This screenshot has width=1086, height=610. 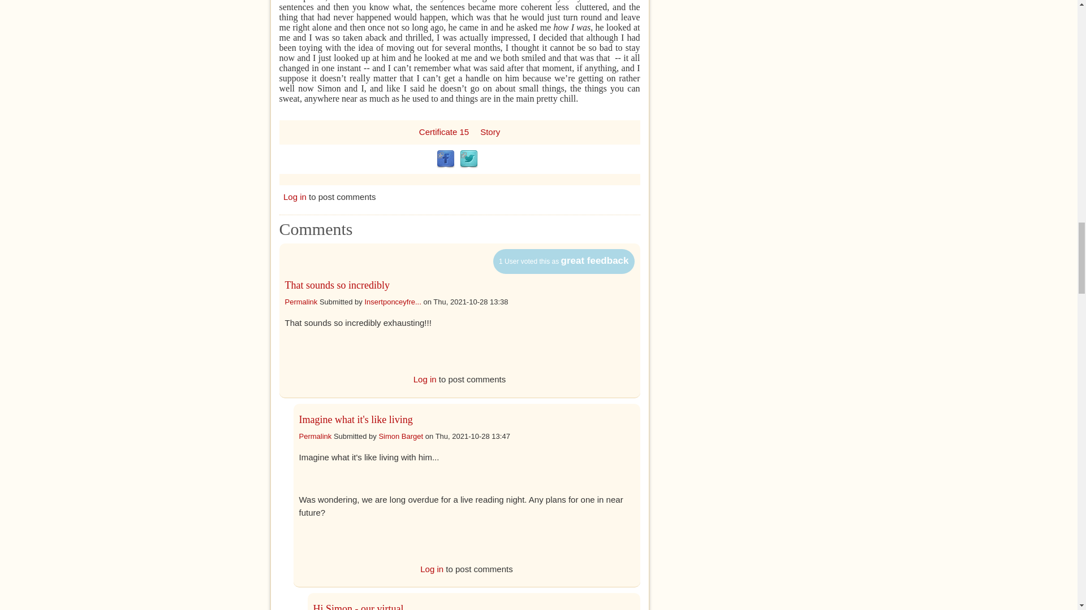 What do you see at coordinates (355, 419) in the screenshot?
I see `Imagine what it's like living` at bounding box center [355, 419].